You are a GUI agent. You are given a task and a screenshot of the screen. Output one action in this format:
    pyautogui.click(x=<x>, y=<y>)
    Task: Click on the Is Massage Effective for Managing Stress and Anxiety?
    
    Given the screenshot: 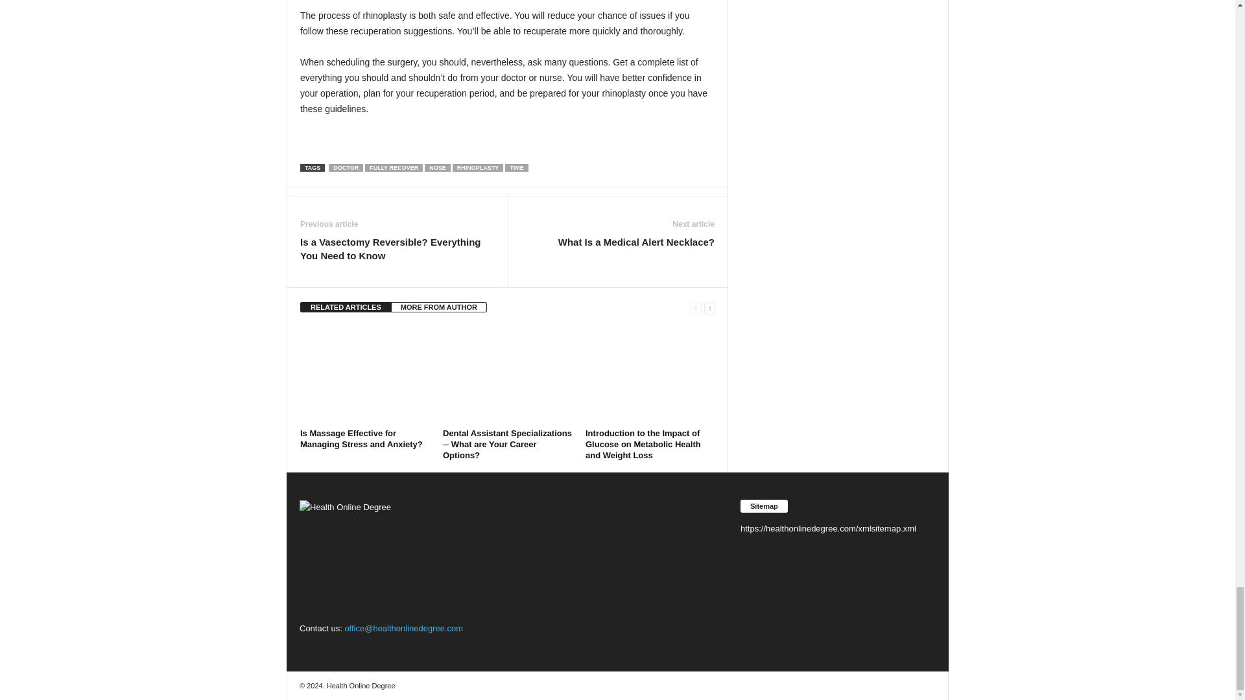 What is the action you would take?
    pyautogui.click(x=361, y=438)
    